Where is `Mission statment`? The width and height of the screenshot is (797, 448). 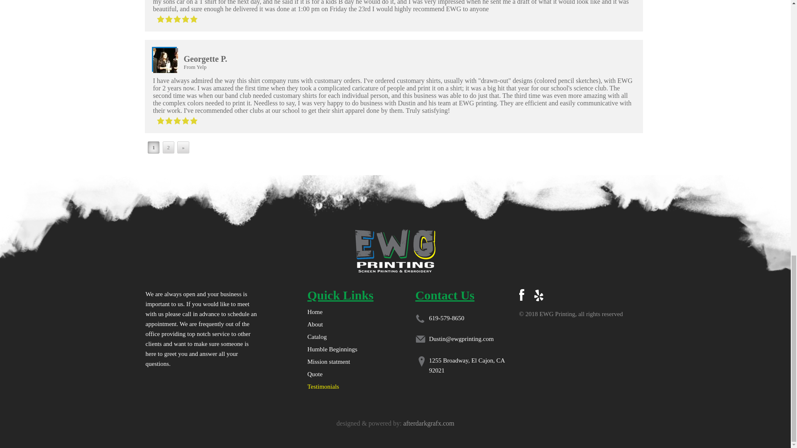
Mission statment is located at coordinates (328, 362).